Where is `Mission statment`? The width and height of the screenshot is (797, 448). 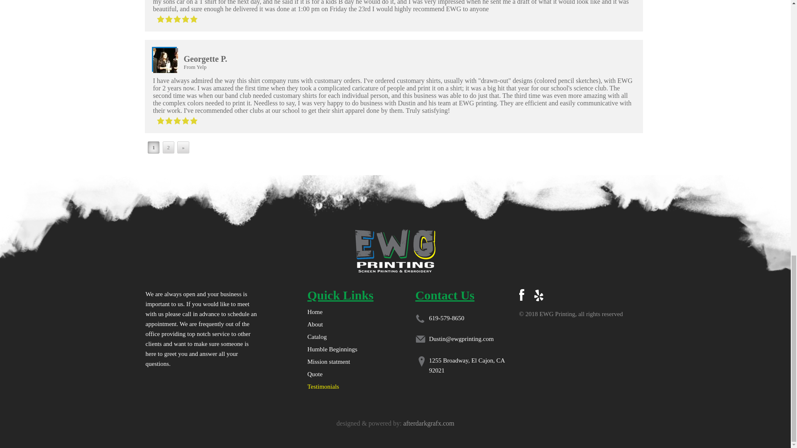
Mission statment is located at coordinates (328, 362).